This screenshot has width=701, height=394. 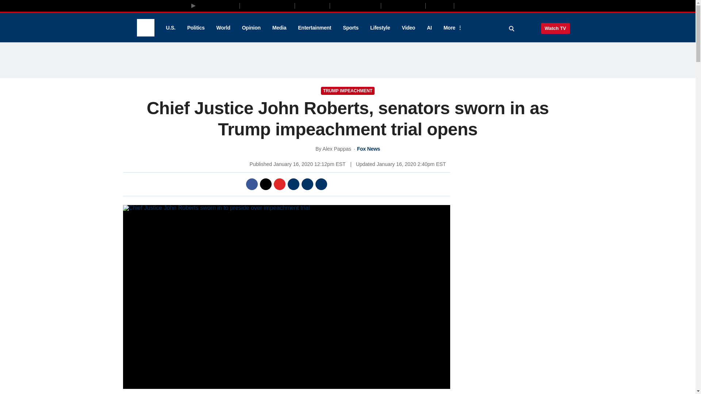 I want to click on Watch TV, so click(x=555, y=28).